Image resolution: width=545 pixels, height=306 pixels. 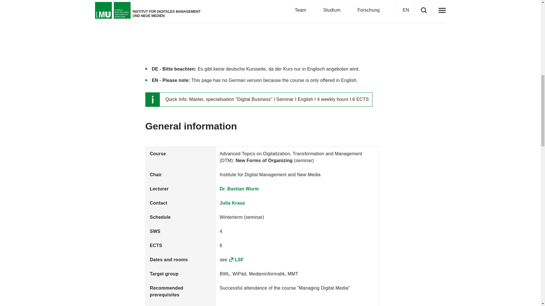 I want to click on Julia Kraus, so click(x=232, y=203).